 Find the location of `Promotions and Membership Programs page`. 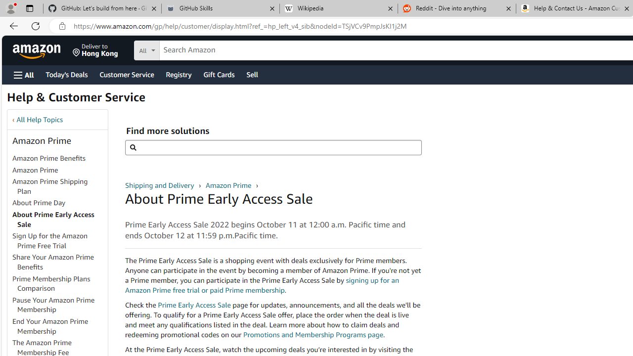

Promotions and Membership Programs page is located at coordinates (313, 334).